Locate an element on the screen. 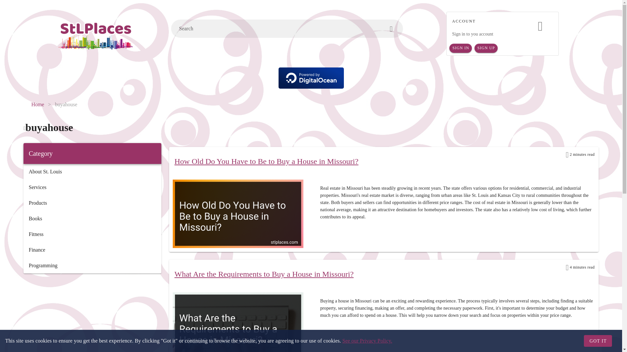 This screenshot has height=352, width=627. Home is located at coordinates (38, 104).